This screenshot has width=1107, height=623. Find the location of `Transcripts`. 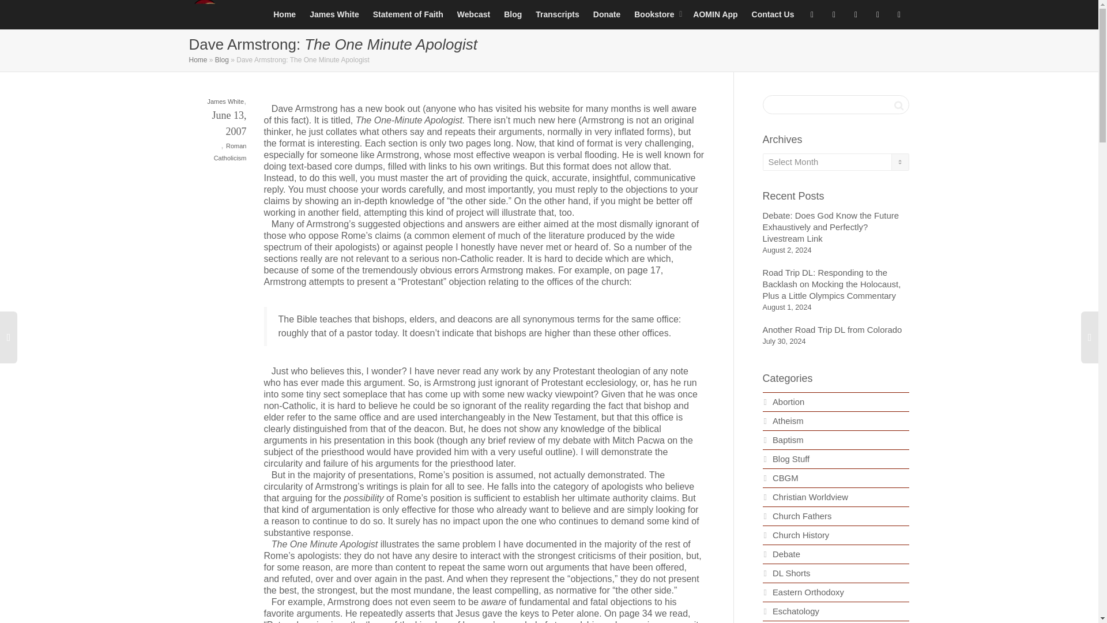

Transcripts is located at coordinates (557, 14).